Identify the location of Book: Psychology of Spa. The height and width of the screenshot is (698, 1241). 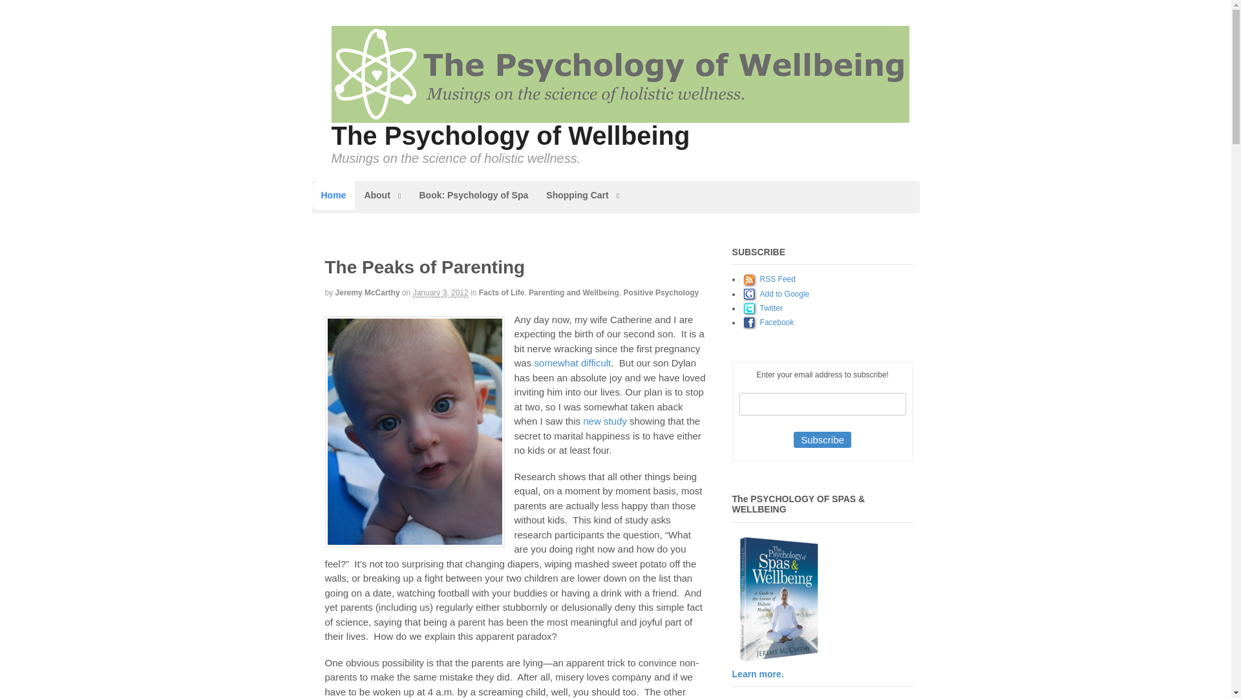
(473, 195).